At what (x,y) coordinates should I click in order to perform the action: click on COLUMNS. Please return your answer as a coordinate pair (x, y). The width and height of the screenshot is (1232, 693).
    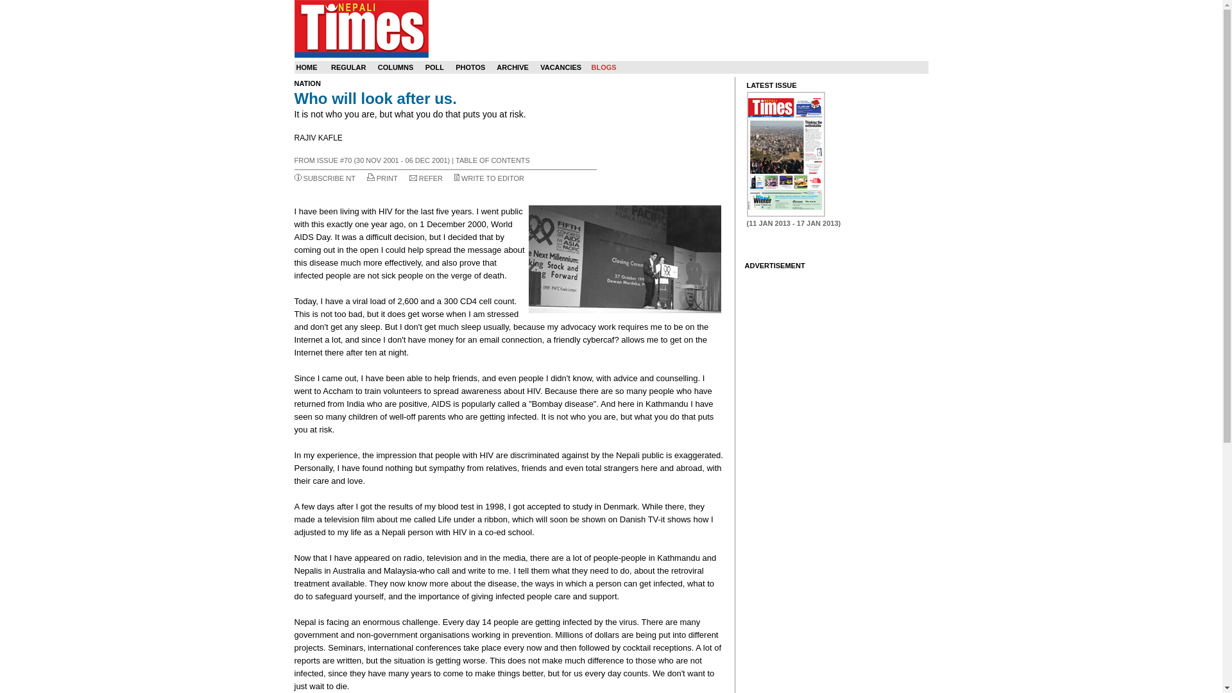
    Looking at the image, I should click on (396, 67).